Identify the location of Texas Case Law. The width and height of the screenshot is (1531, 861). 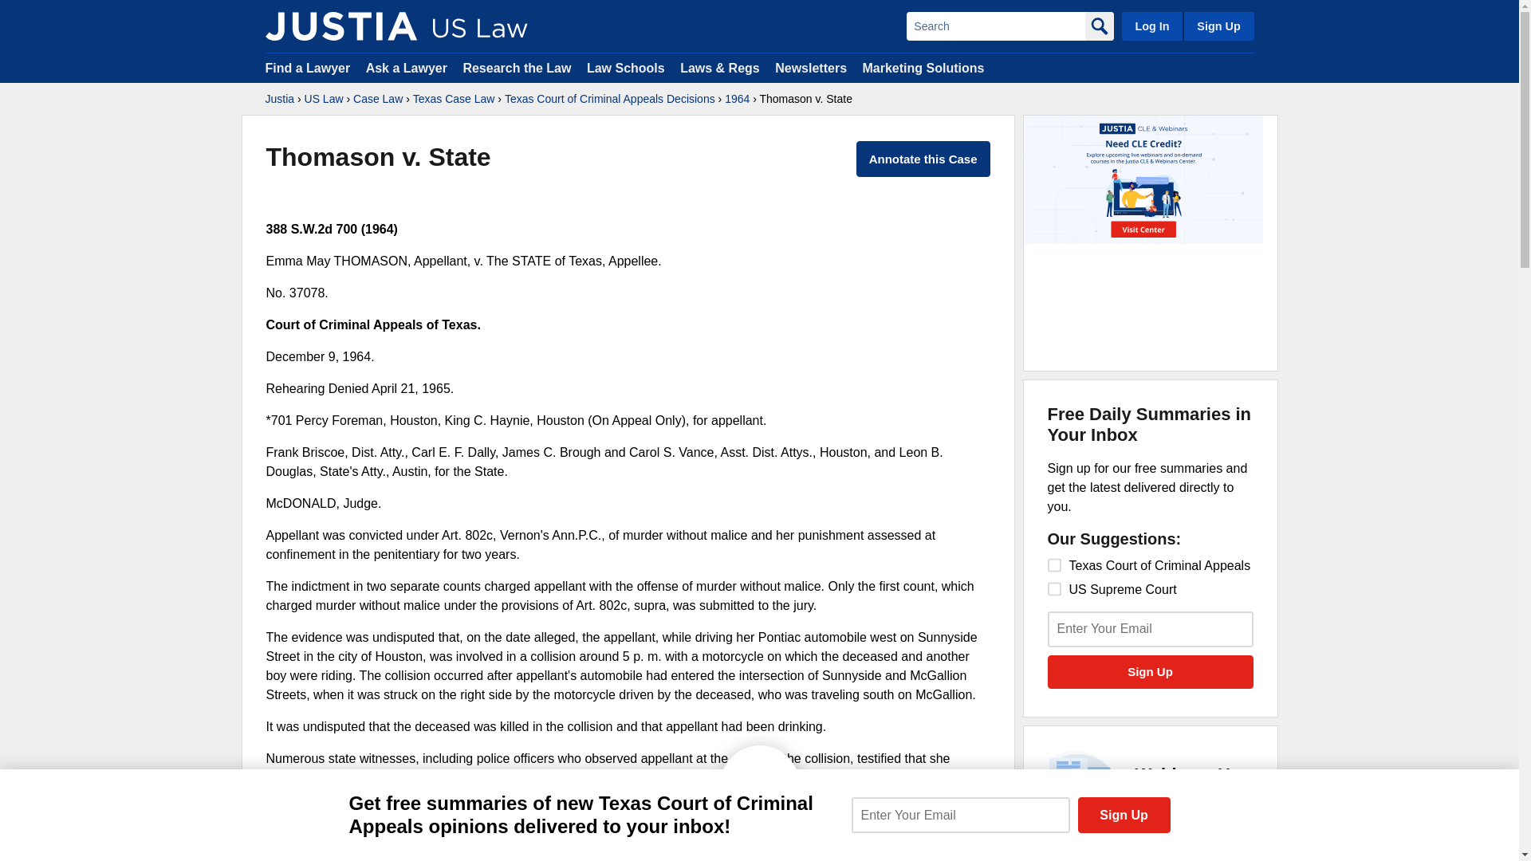
(454, 99).